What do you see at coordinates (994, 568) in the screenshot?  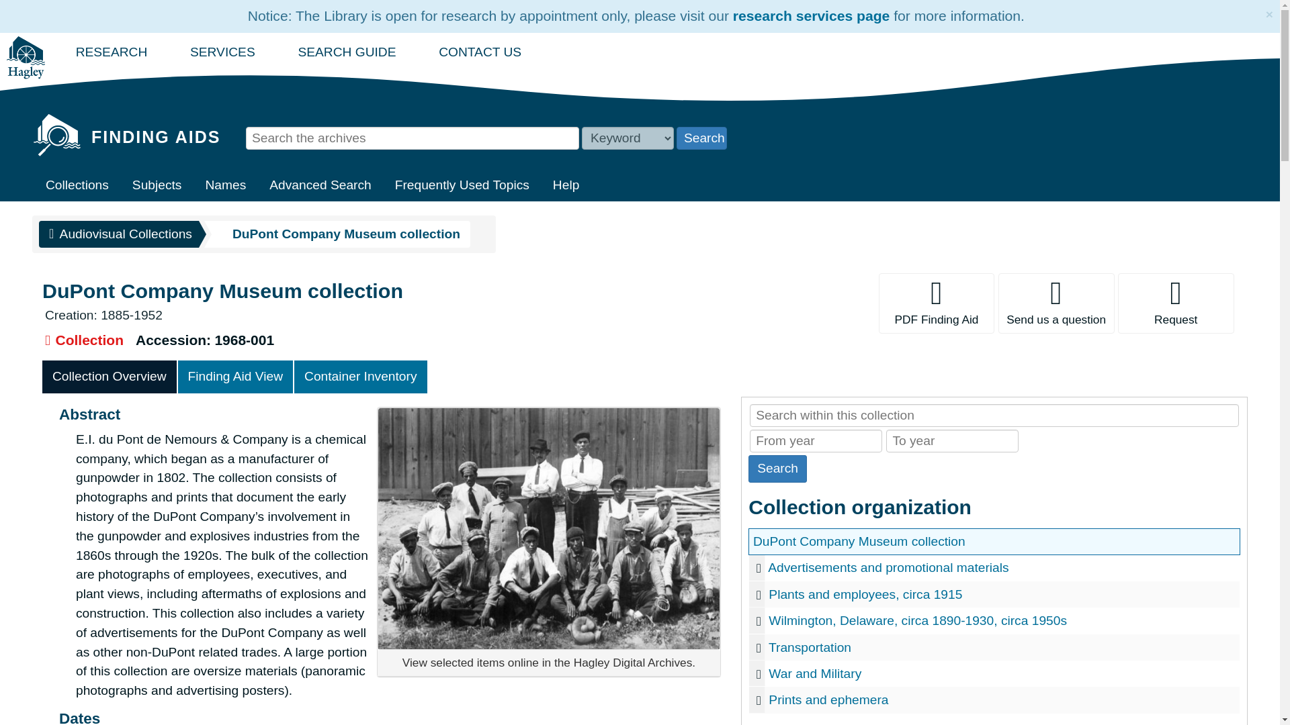 I see `Advertisements and promotional materials` at bounding box center [994, 568].